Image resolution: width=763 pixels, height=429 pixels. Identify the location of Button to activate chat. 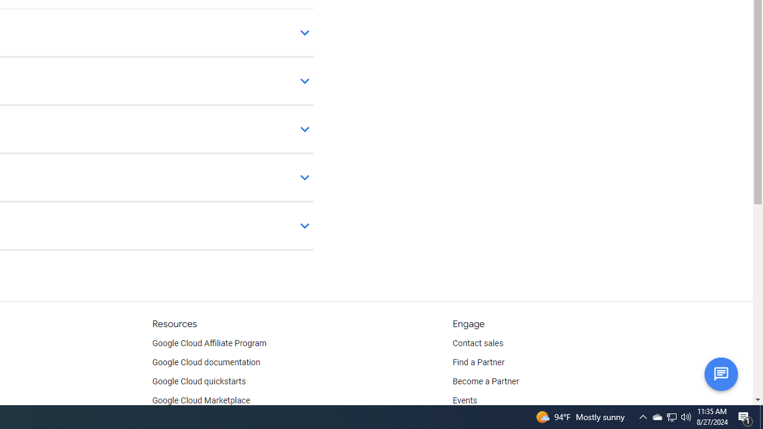
(721, 374).